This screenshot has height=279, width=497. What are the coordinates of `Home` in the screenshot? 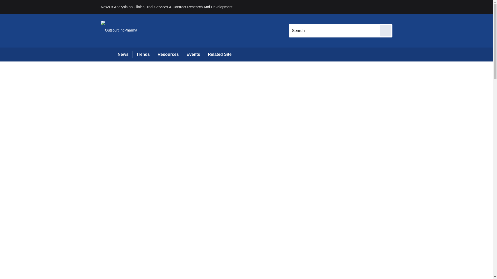 It's located at (107, 54).